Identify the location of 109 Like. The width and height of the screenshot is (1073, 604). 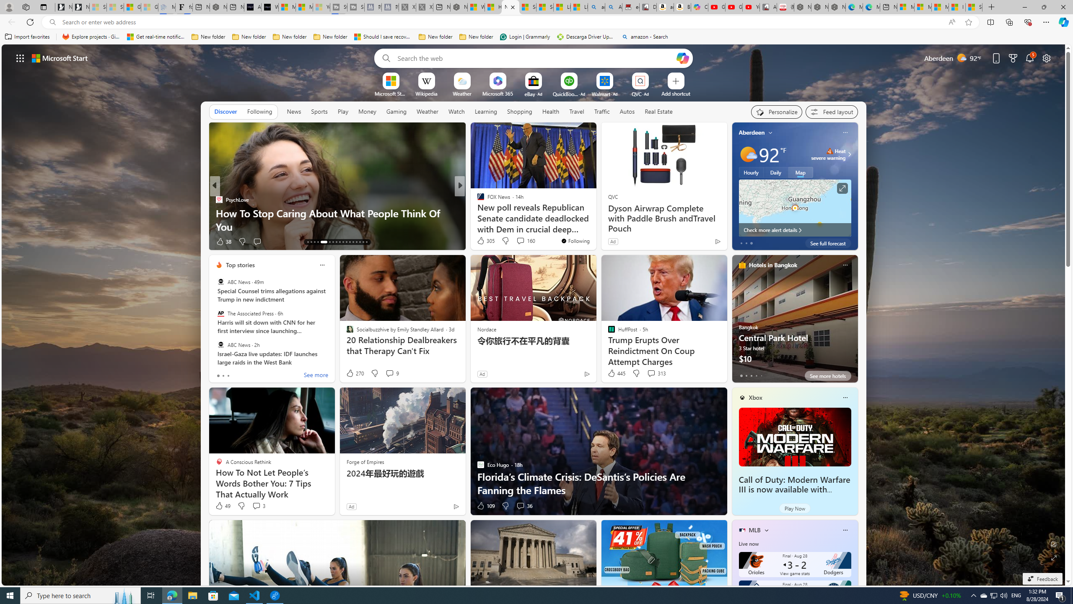
(485, 506).